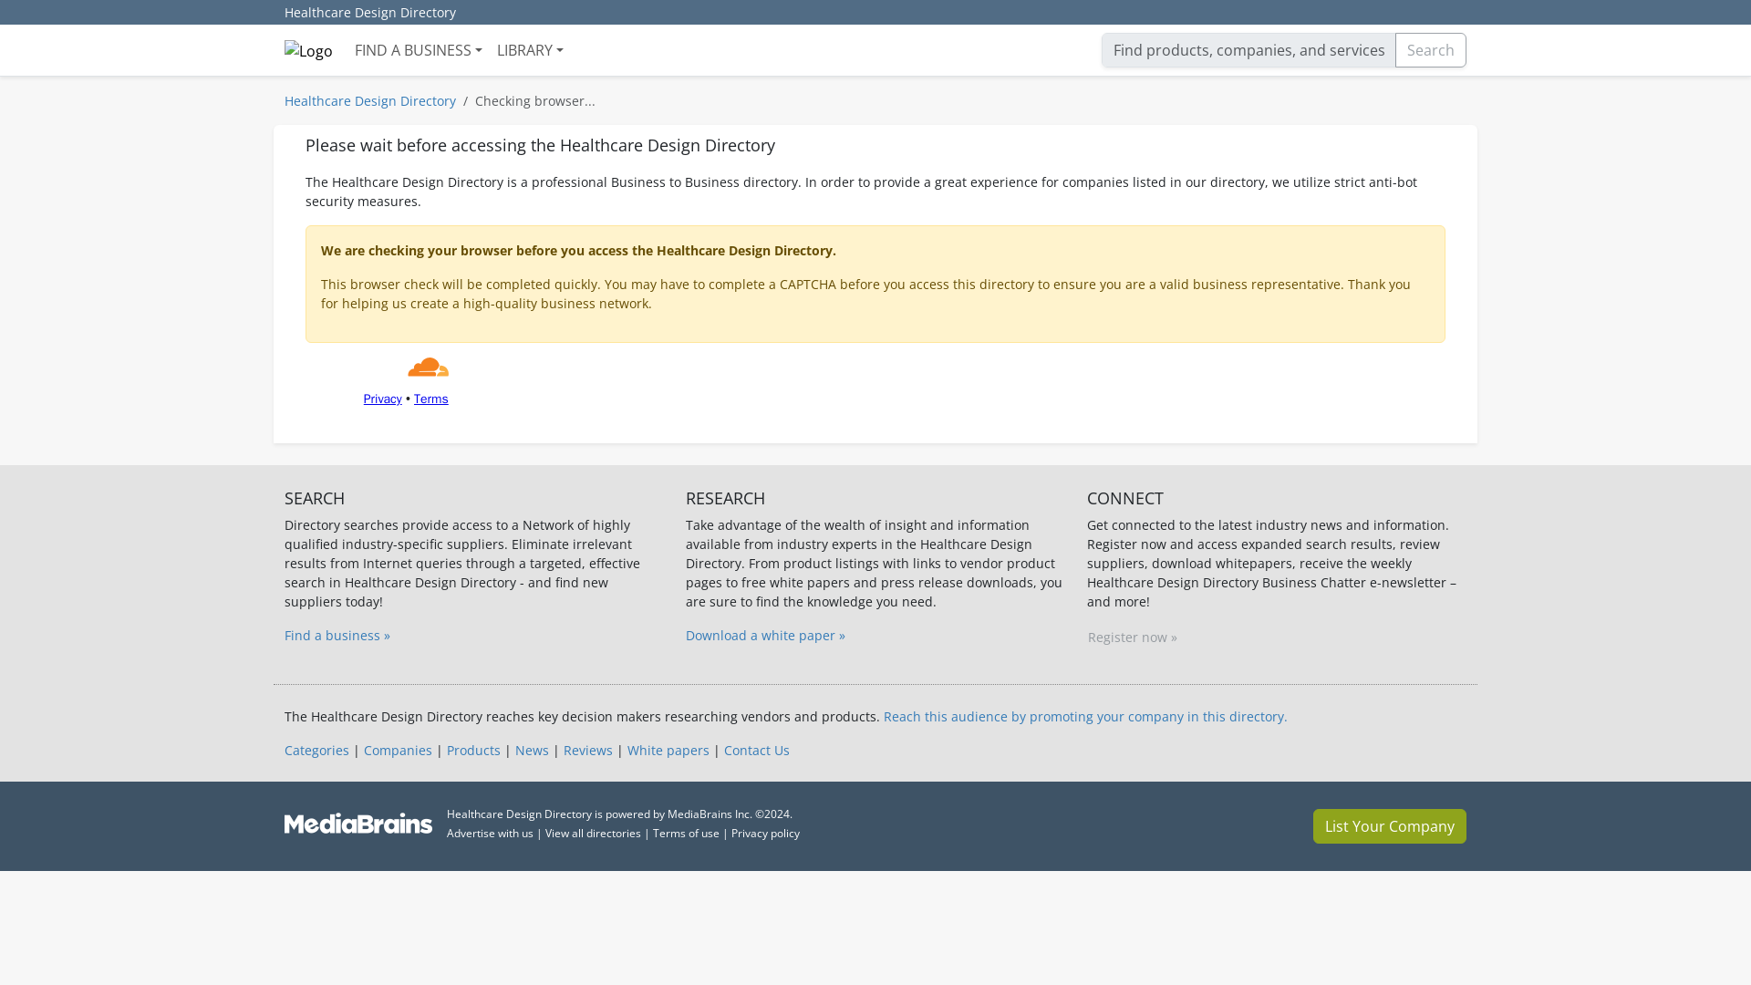 Image resolution: width=1751 pixels, height=985 pixels. I want to click on Privacy policy, so click(766, 834).